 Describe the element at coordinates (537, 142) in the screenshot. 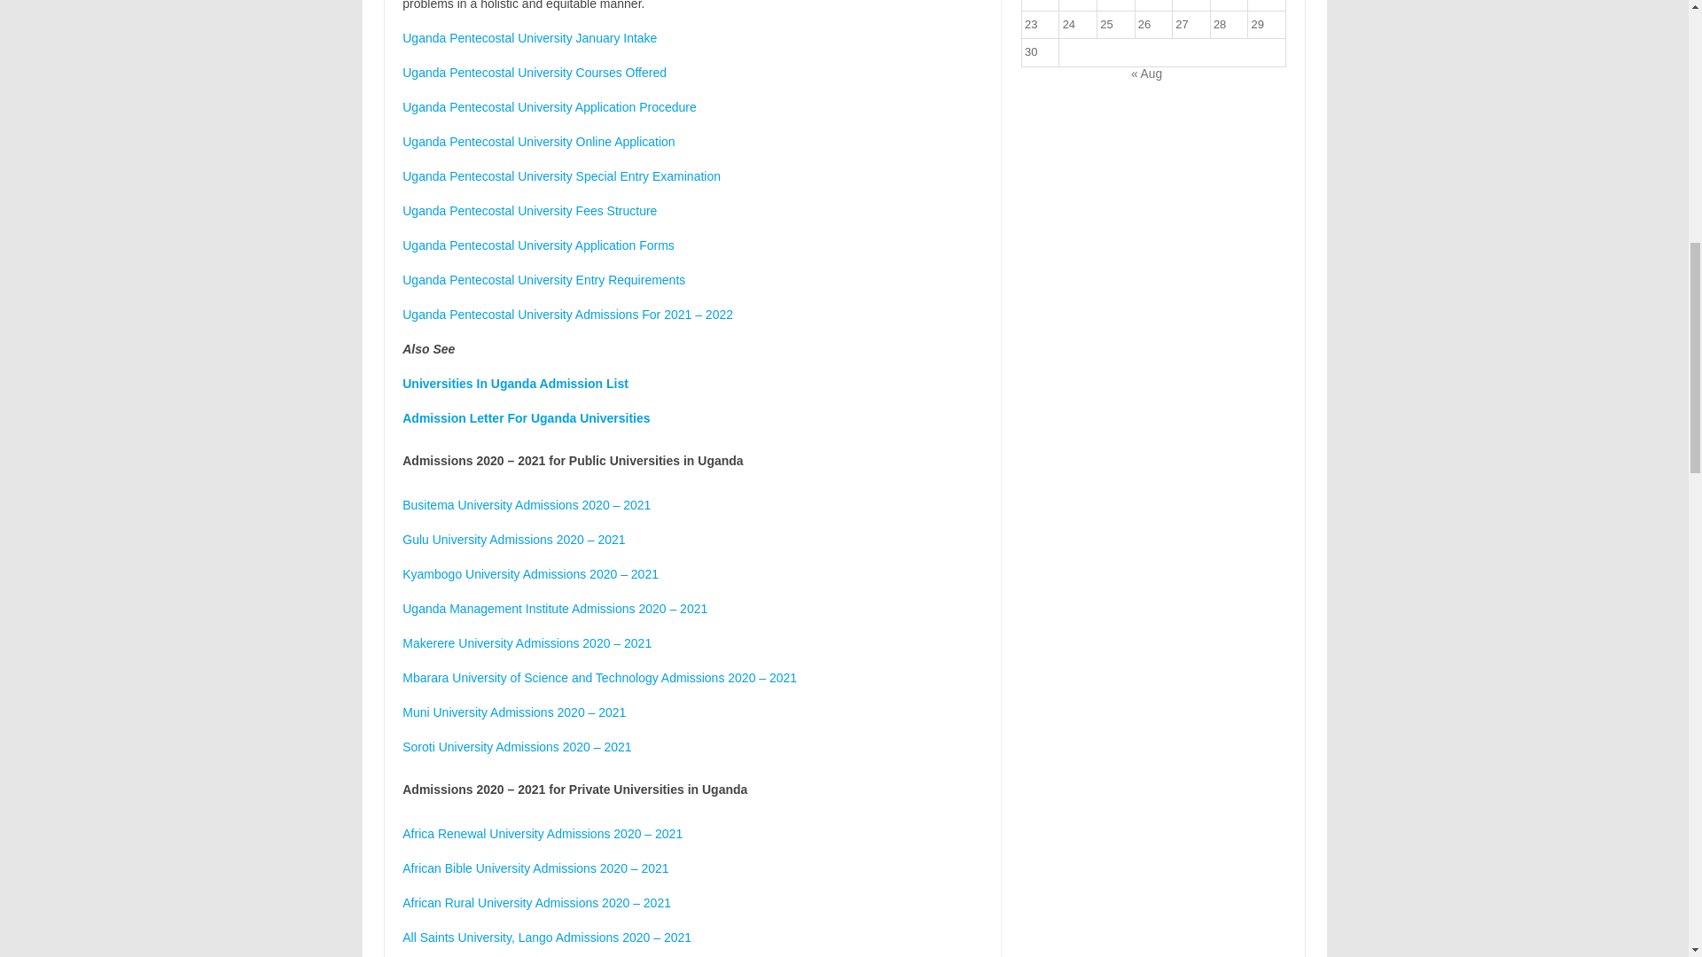

I see `Uganda Pentecostal University Online Application` at that location.